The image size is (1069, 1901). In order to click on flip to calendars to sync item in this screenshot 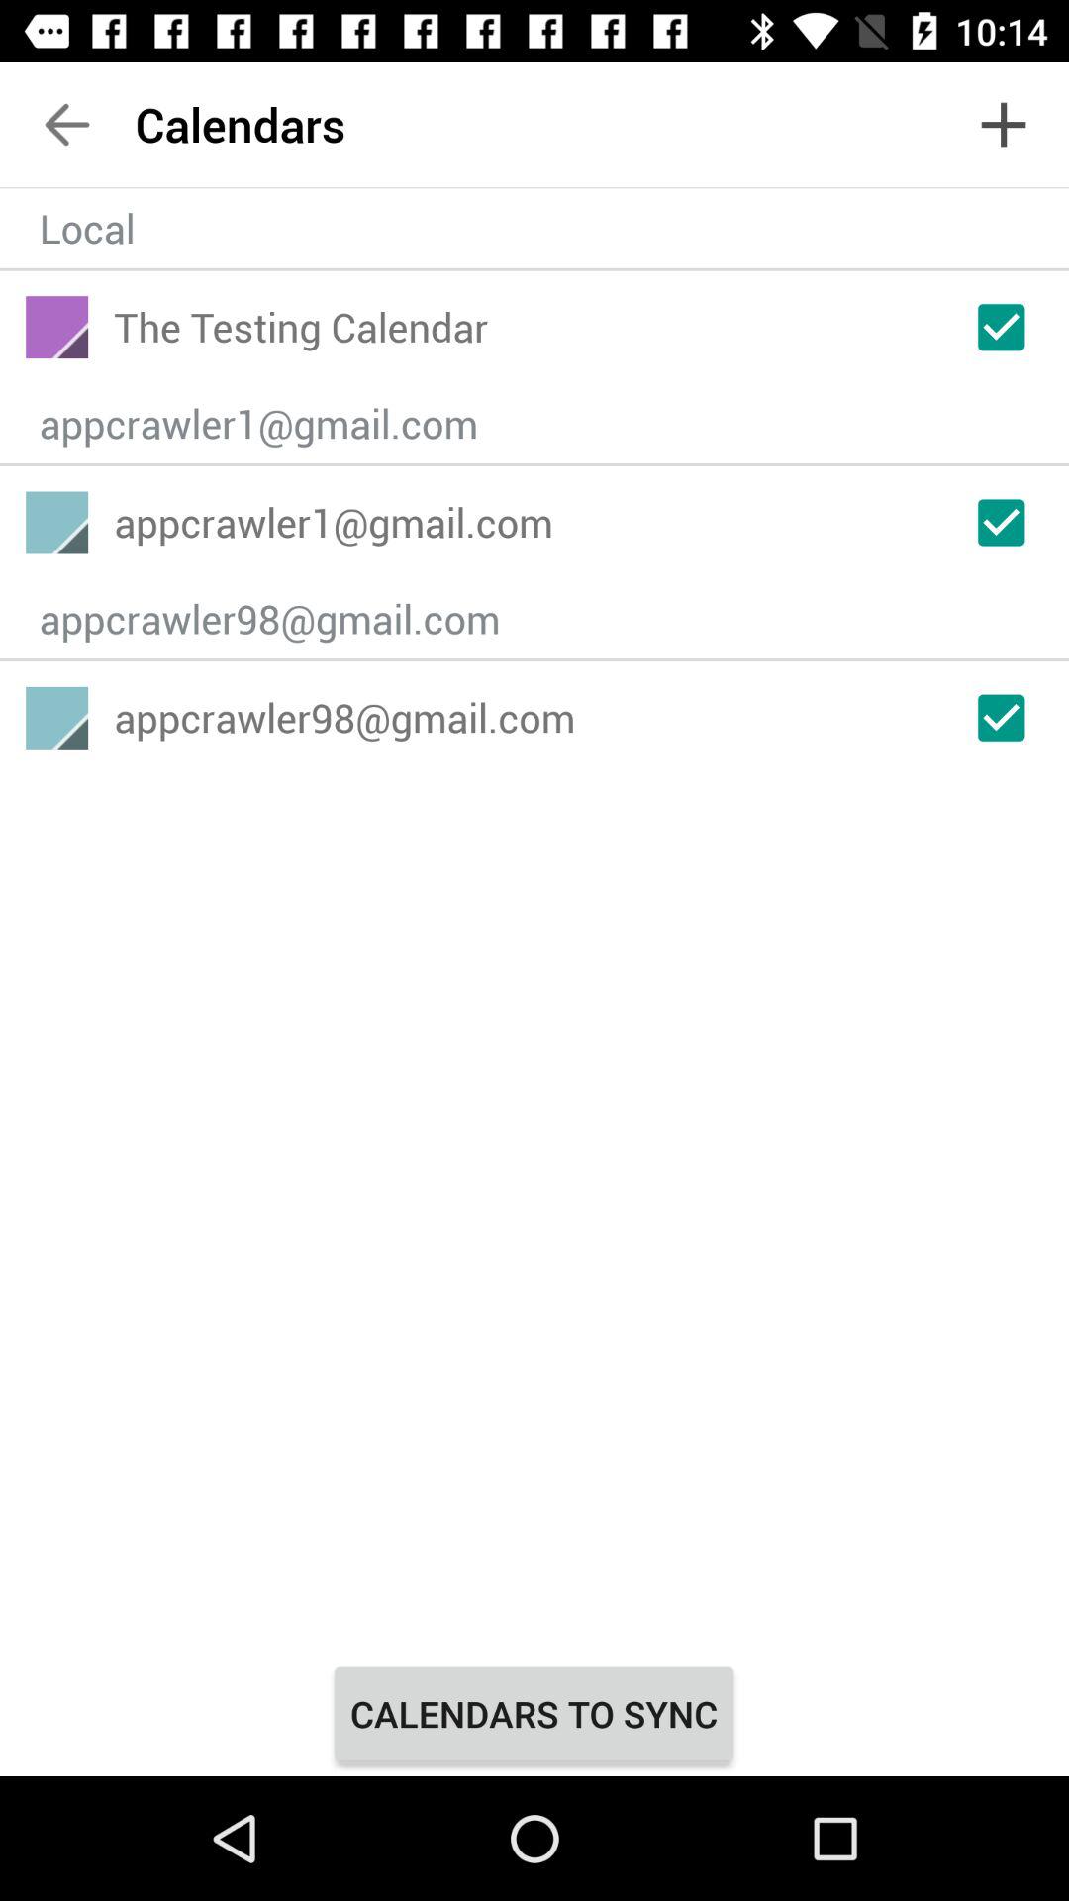, I will do `click(534, 1713)`.